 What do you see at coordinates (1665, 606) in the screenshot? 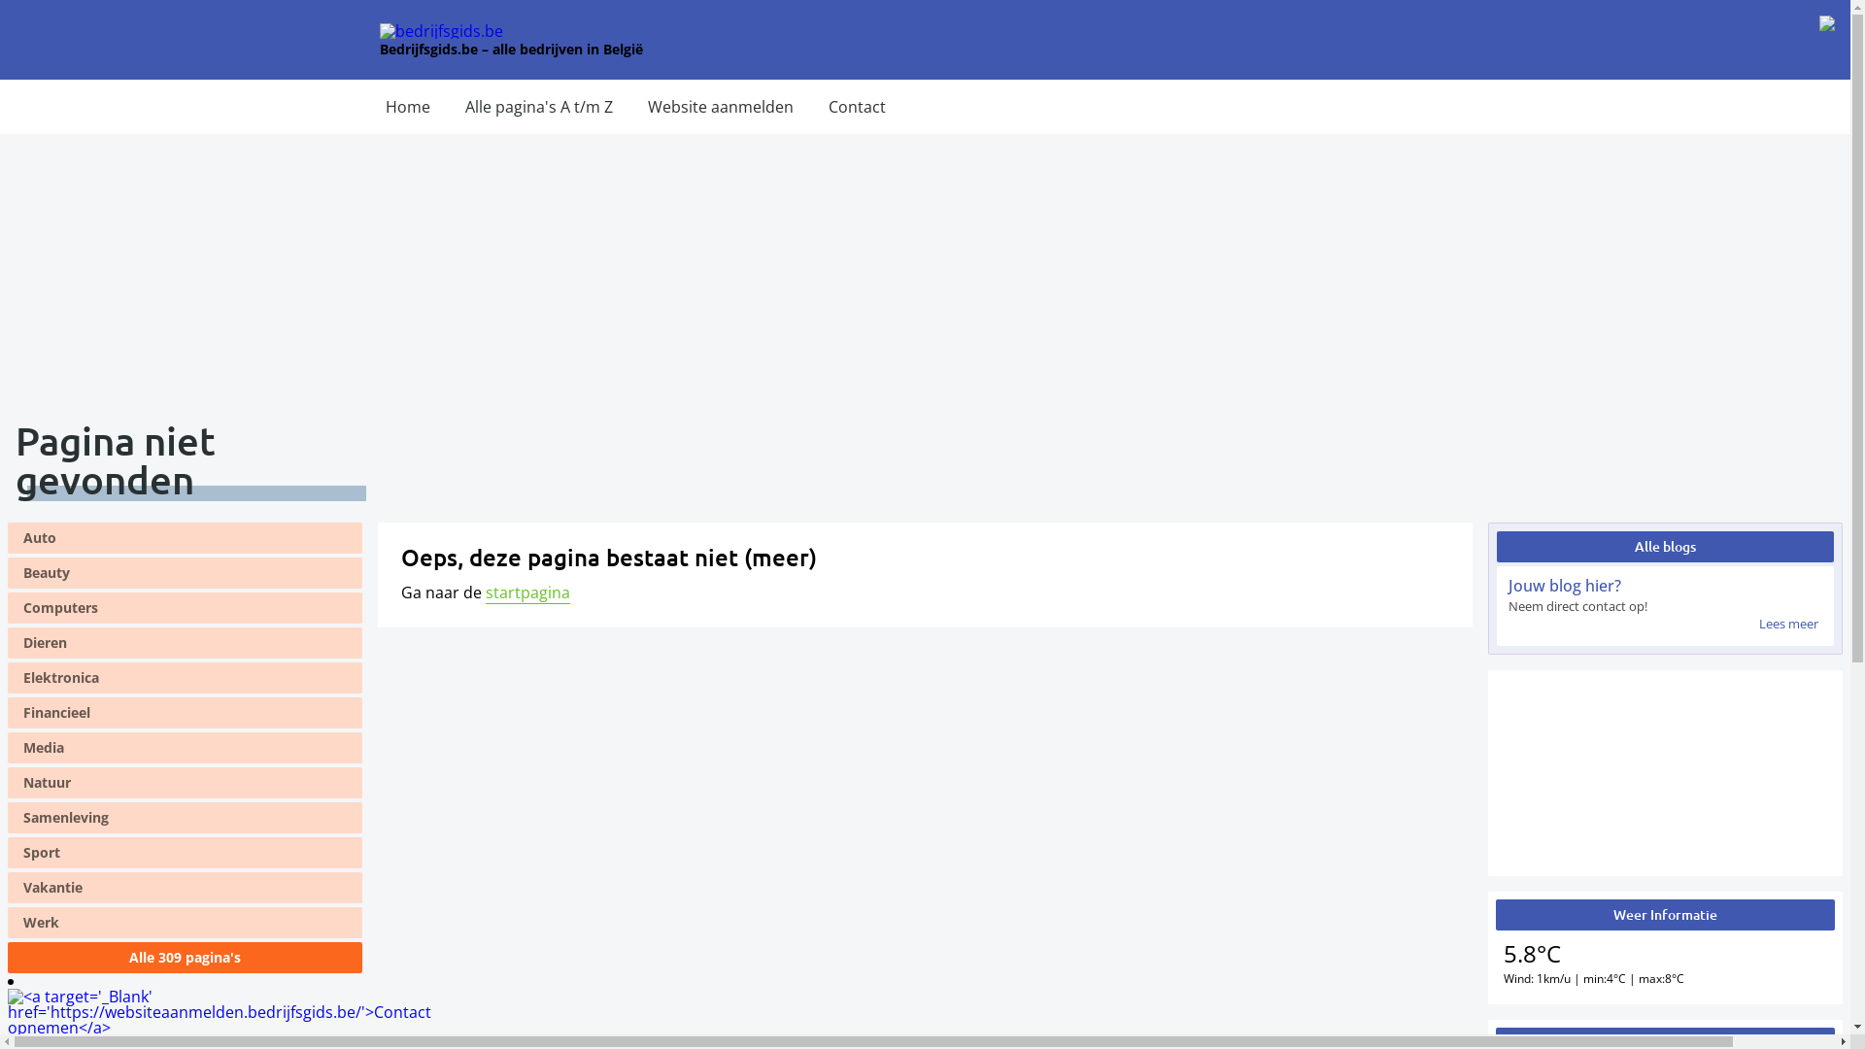
I see `Jouw blog hier?
Neem direct contact op!
Lees meer` at bounding box center [1665, 606].